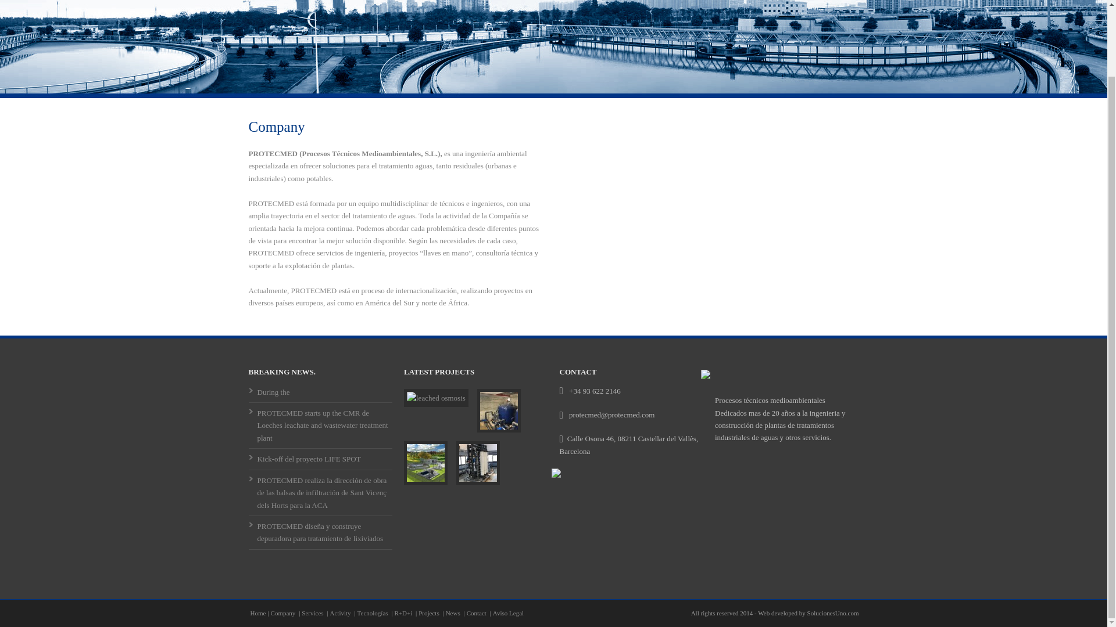 The width and height of the screenshot is (1116, 627). What do you see at coordinates (257, 612) in the screenshot?
I see `Home` at bounding box center [257, 612].